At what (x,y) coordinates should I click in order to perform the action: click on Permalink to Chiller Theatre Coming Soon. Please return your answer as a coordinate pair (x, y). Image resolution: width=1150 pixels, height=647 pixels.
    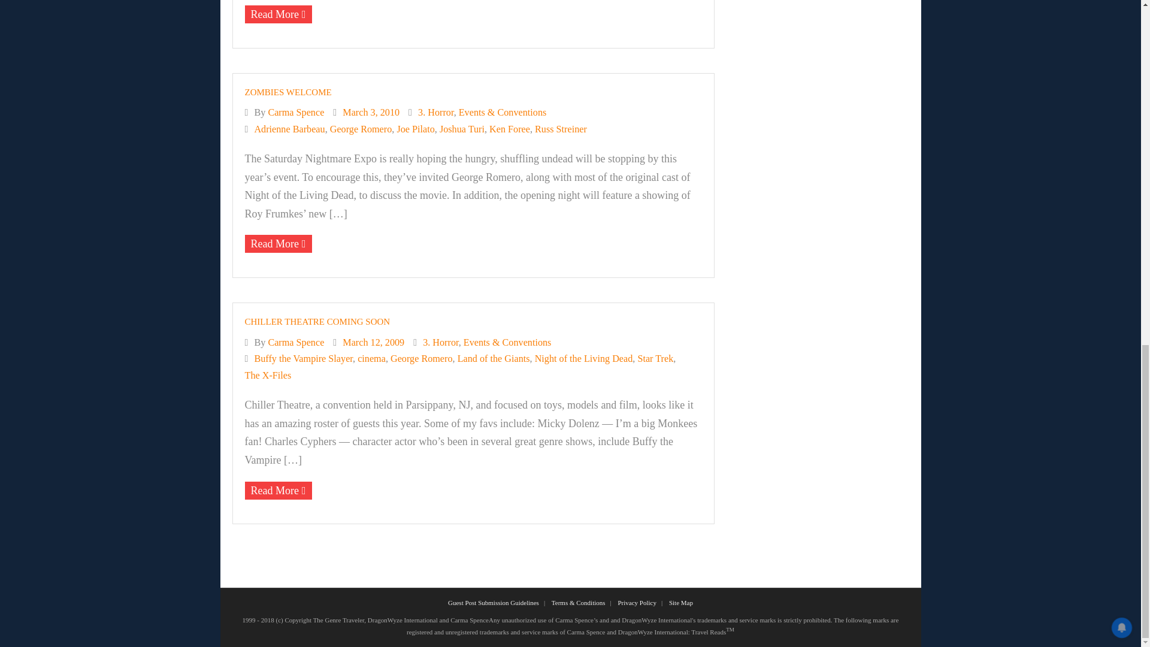
    Looking at the image, I should click on (316, 322).